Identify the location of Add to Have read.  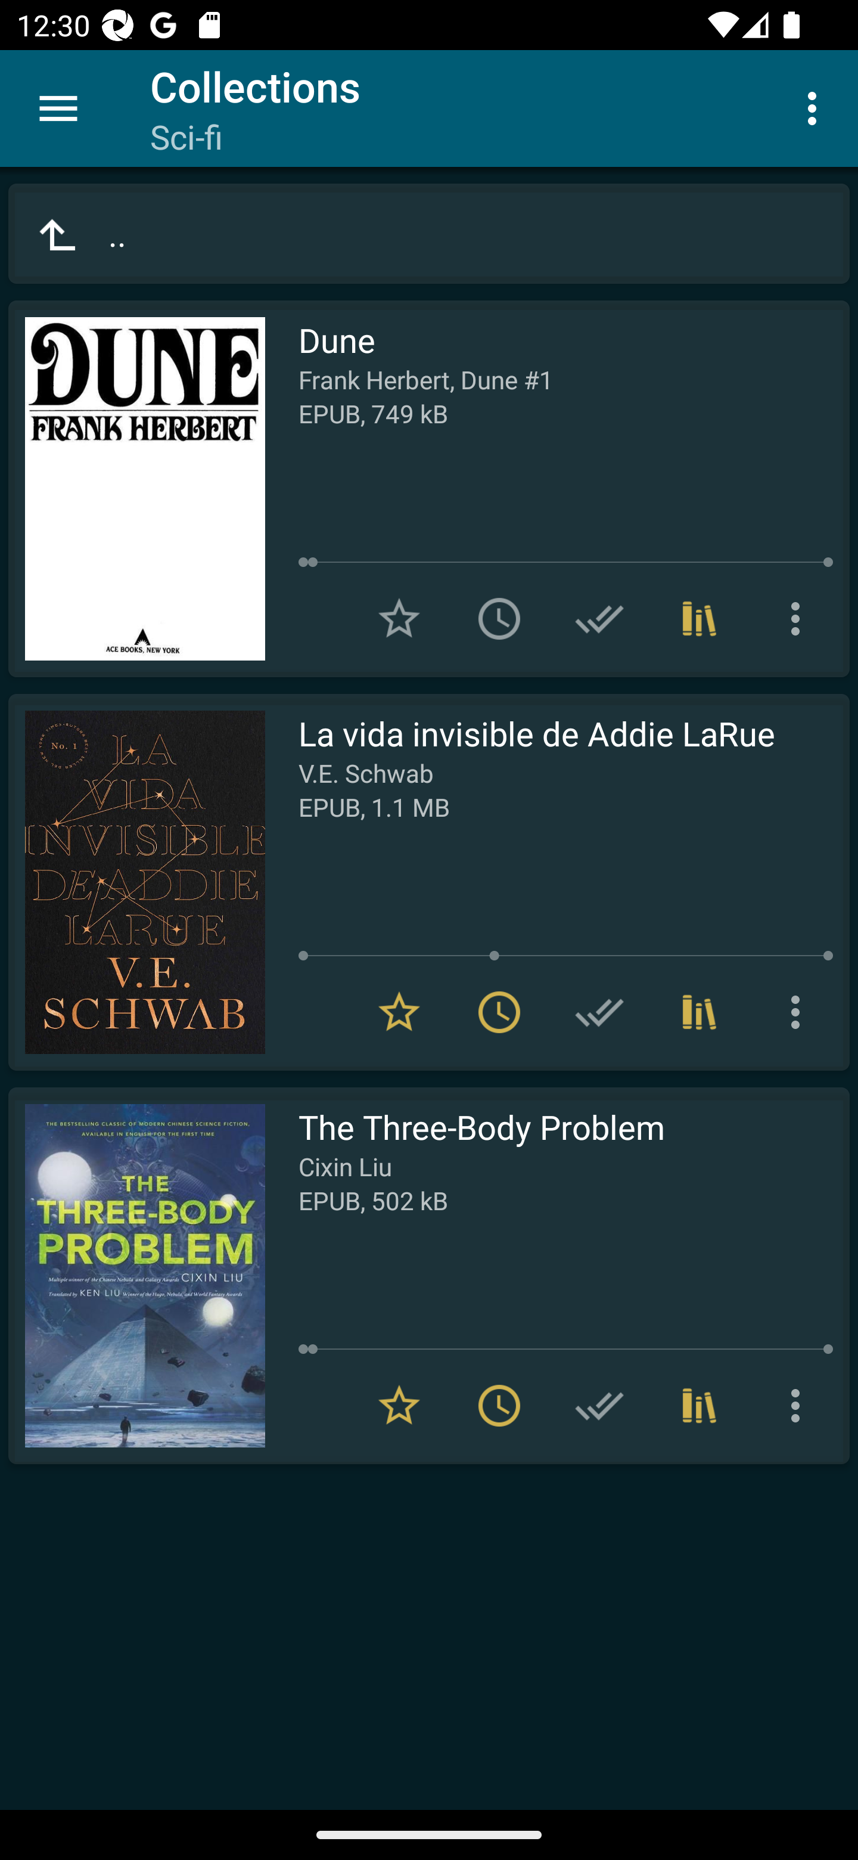
(599, 1012).